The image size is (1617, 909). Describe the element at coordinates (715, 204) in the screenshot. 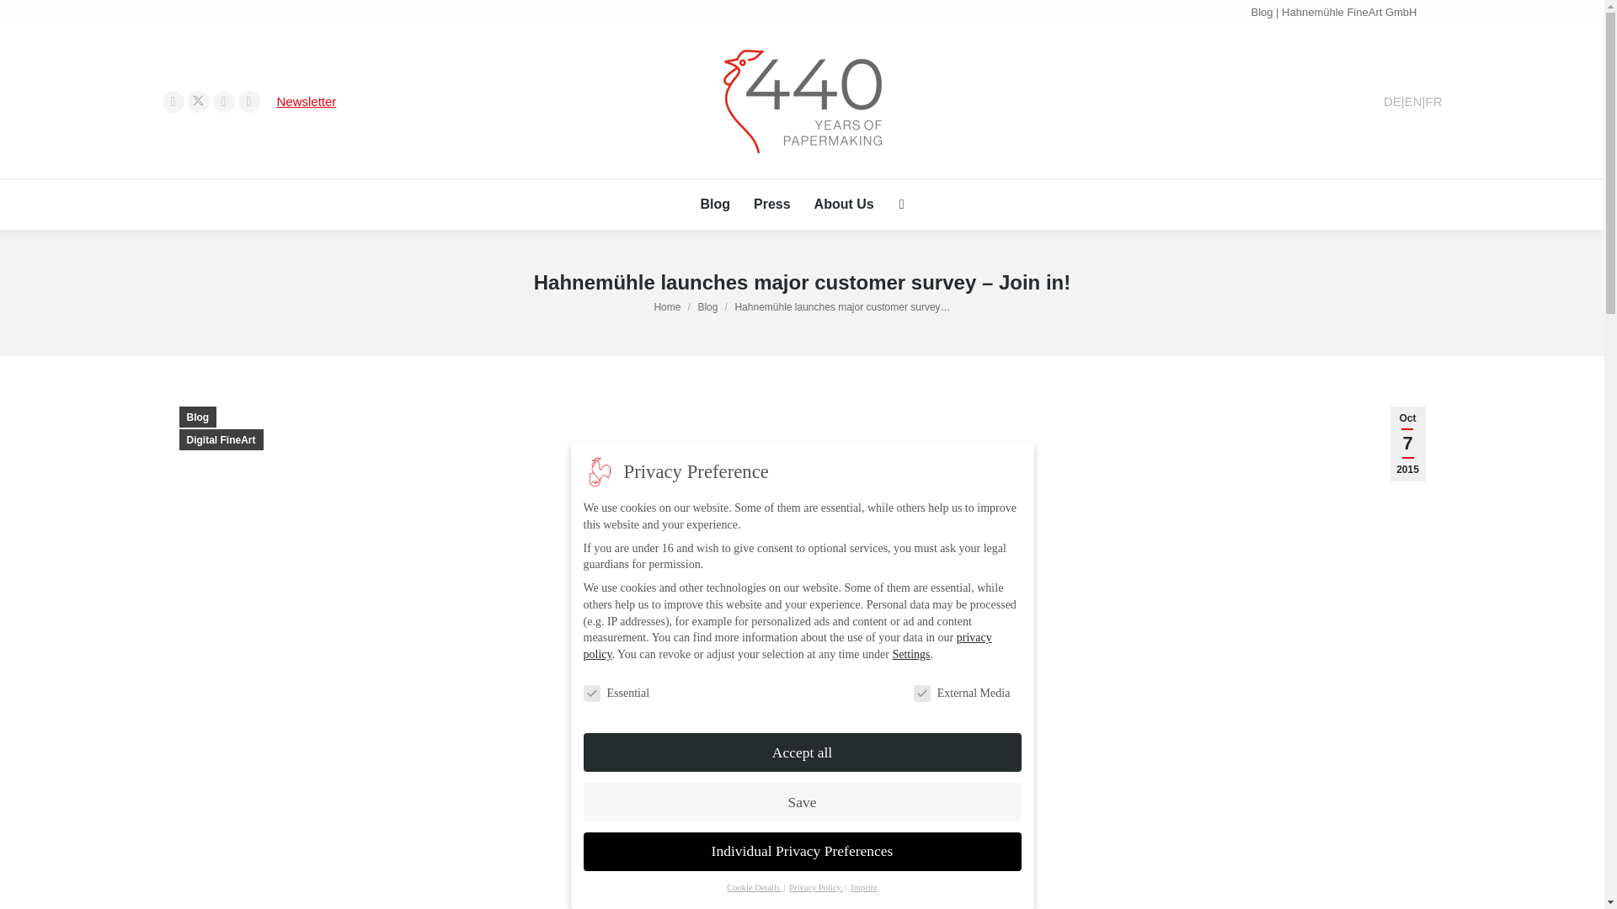

I see `Blog` at that location.